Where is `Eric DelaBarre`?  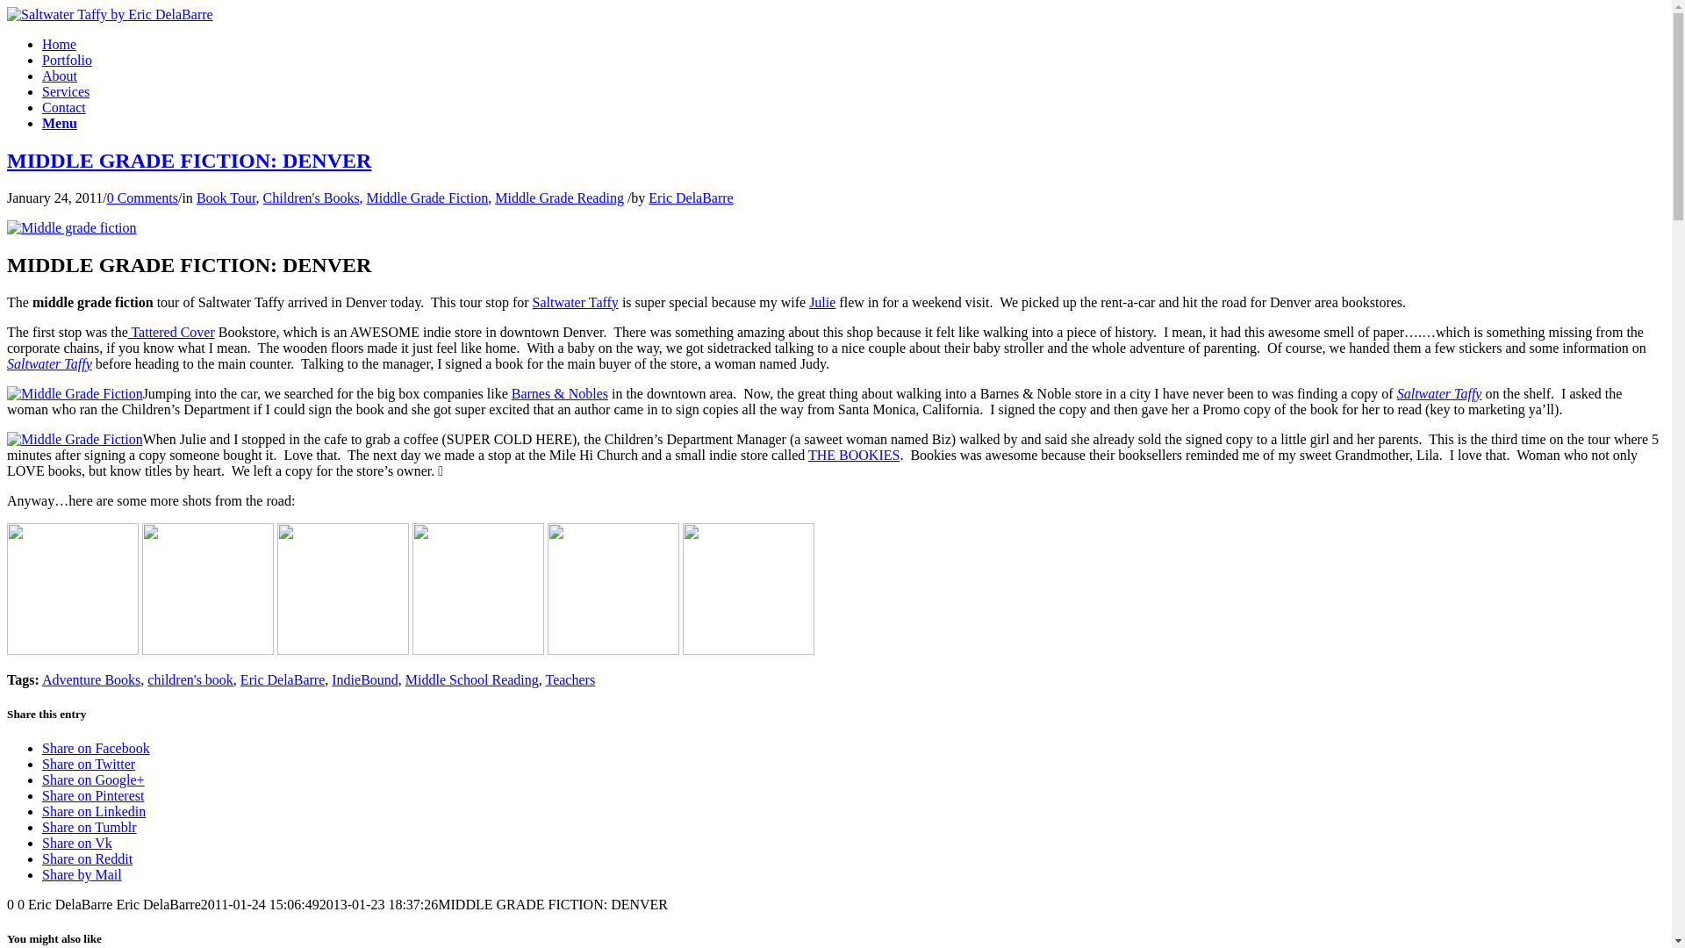 Eric DelaBarre is located at coordinates (283, 679).